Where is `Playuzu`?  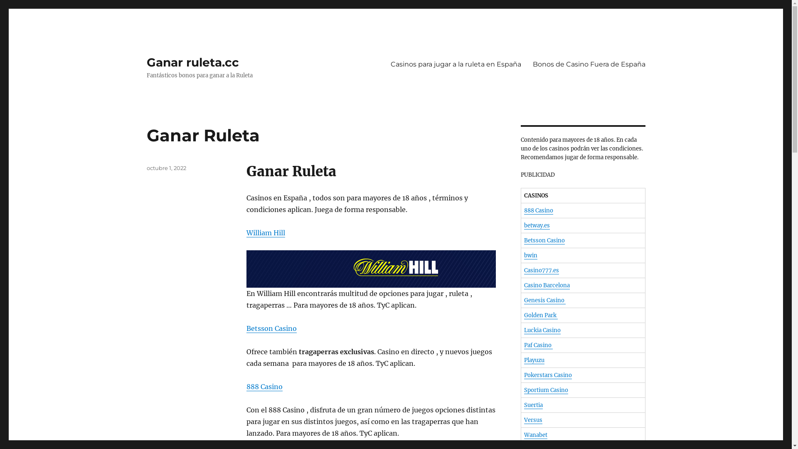
Playuzu is located at coordinates (534, 360).